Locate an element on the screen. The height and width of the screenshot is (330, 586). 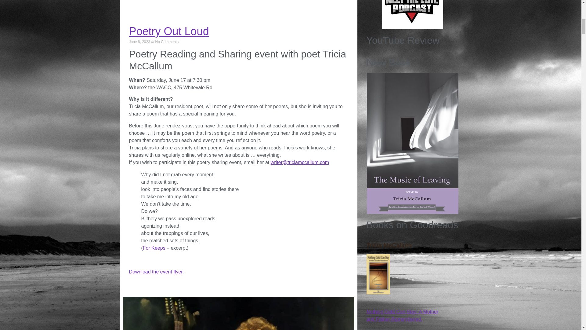
Poetry Out Loud is located at coordinates (168, 31).